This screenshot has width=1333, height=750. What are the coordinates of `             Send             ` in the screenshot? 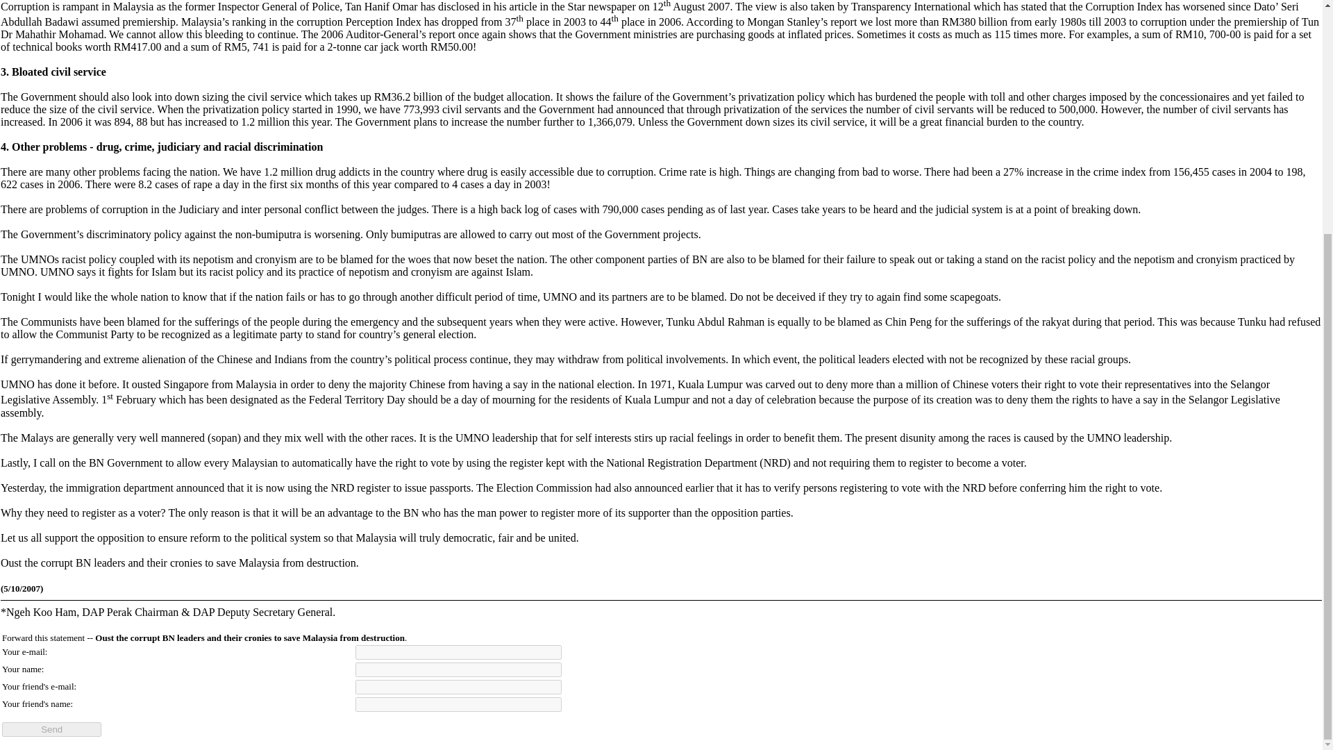 It's located at (51, 729).